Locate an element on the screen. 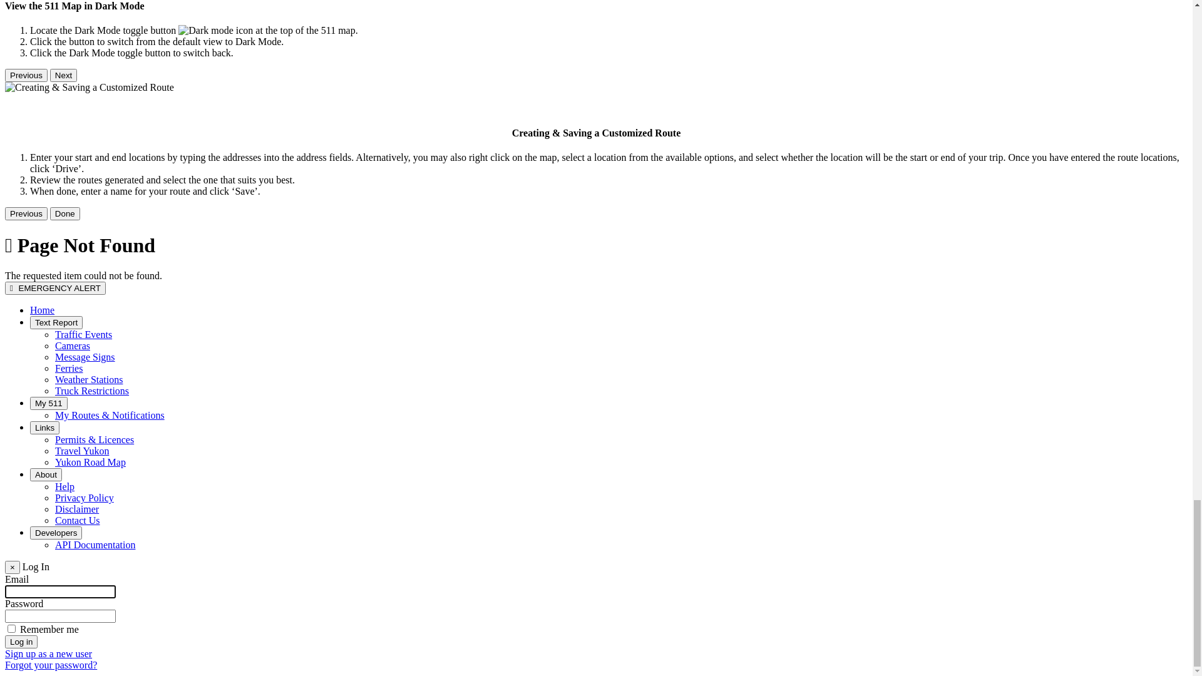 The width and height of the screenshot is (1202, 676). New
Features FeaturesOpen Features Modal is located at coordinates (109, 158).